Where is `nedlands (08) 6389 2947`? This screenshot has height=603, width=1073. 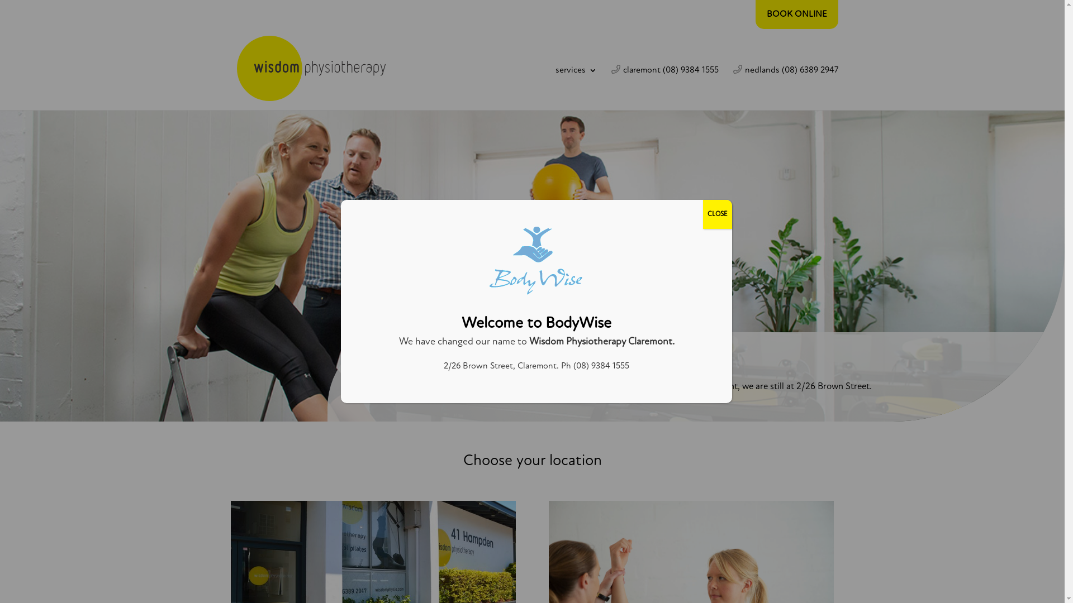
nedlands (08) 6389 2947 is located at coordinates (786, 88).